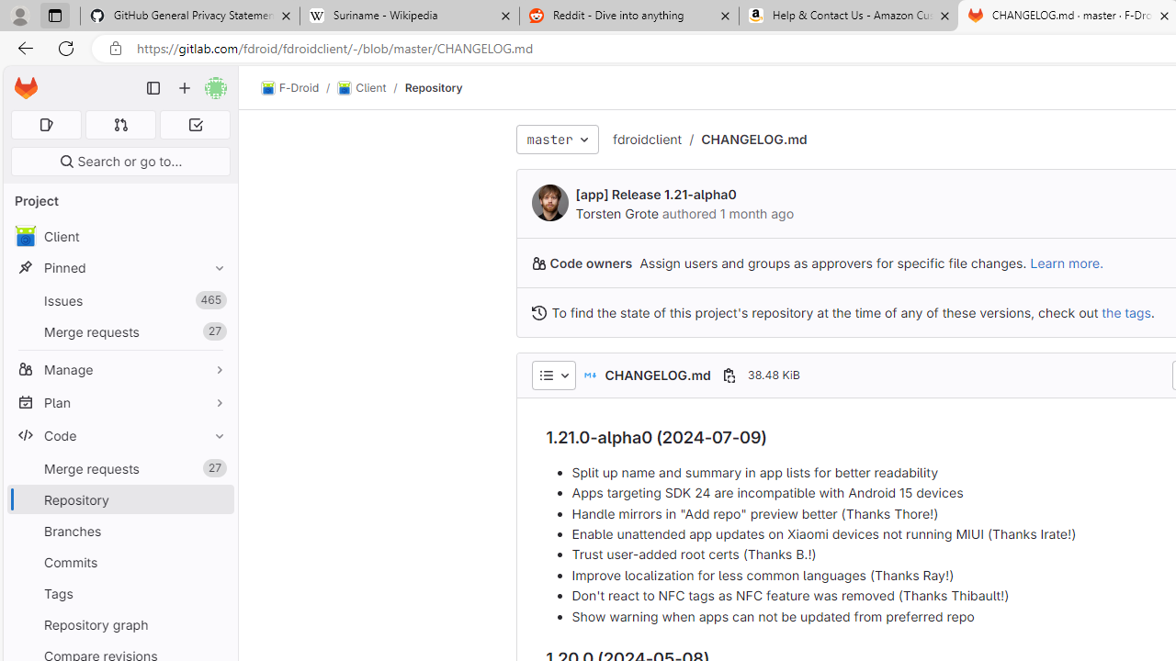  Describe the element at coordinates (557, 140) in the screenshot. I see `master` at that location.